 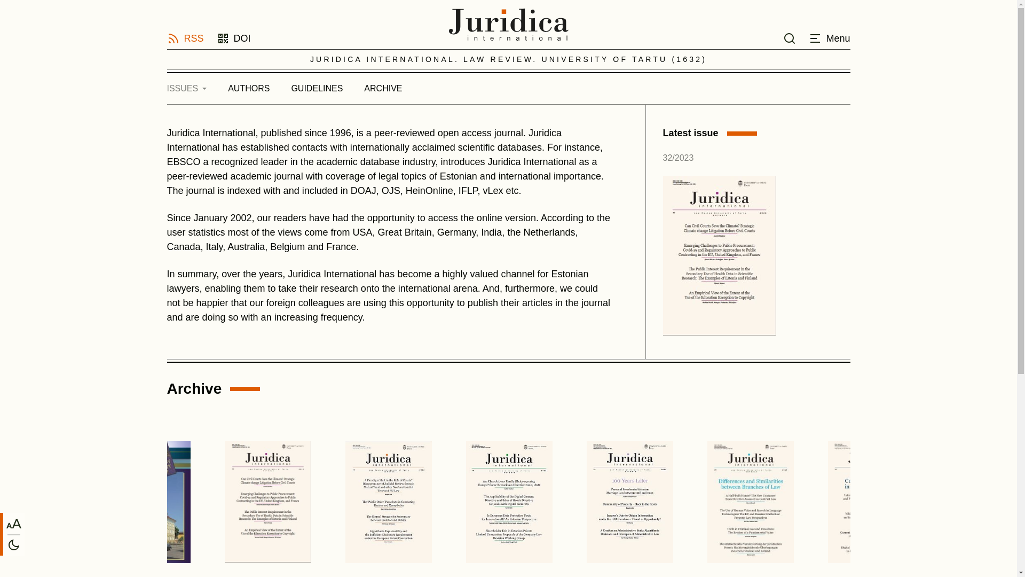 I want to click on Search, so click(x=789, y=38).